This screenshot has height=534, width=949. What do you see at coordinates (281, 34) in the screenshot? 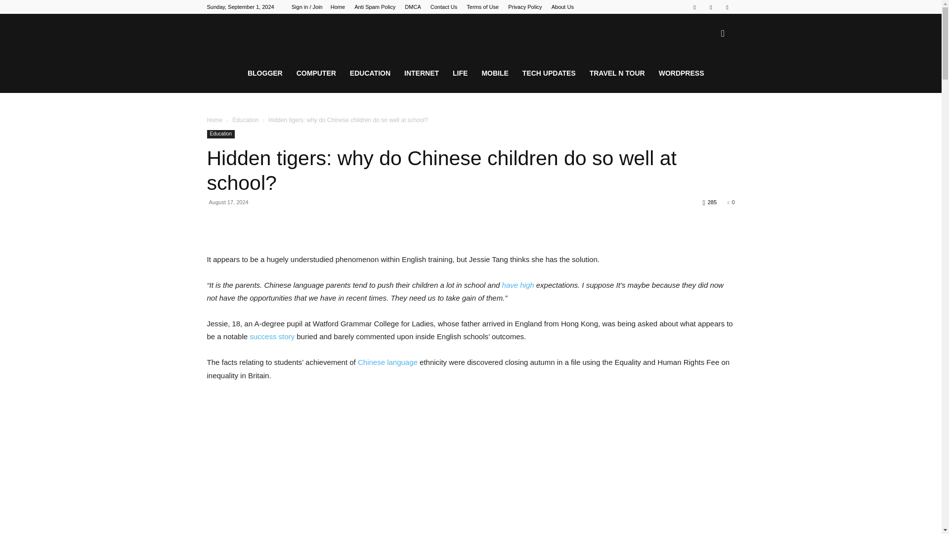
I see `Haze` at bounding box center [281, 34].